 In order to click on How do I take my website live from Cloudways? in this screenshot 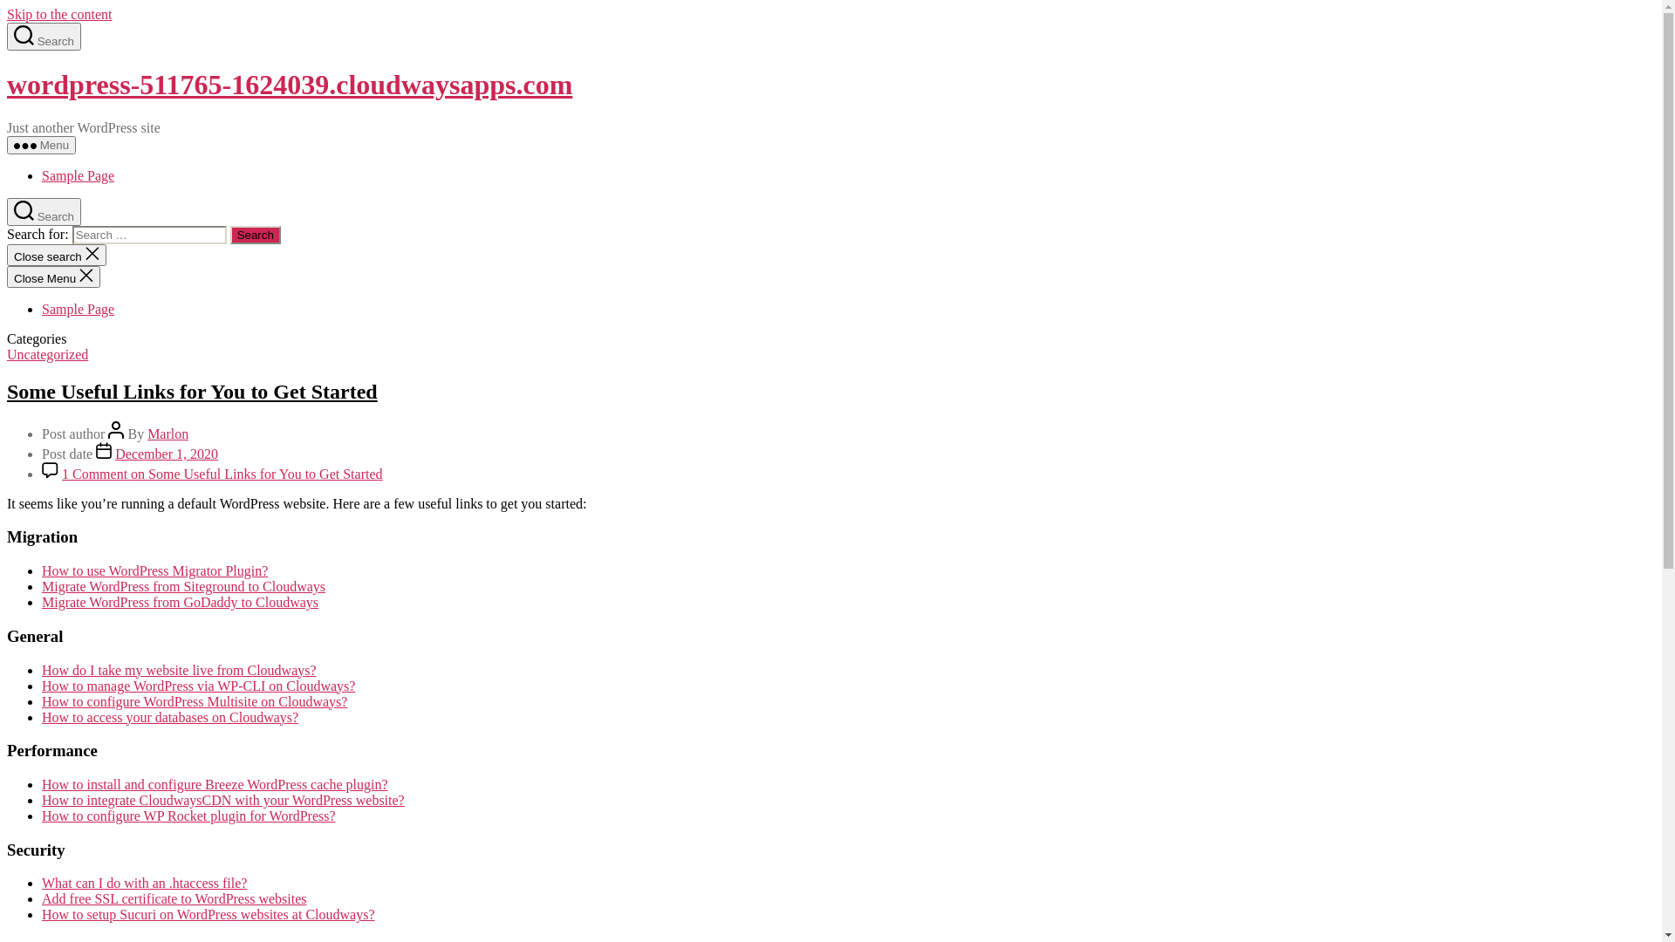, I will do `click(180, 670)`.